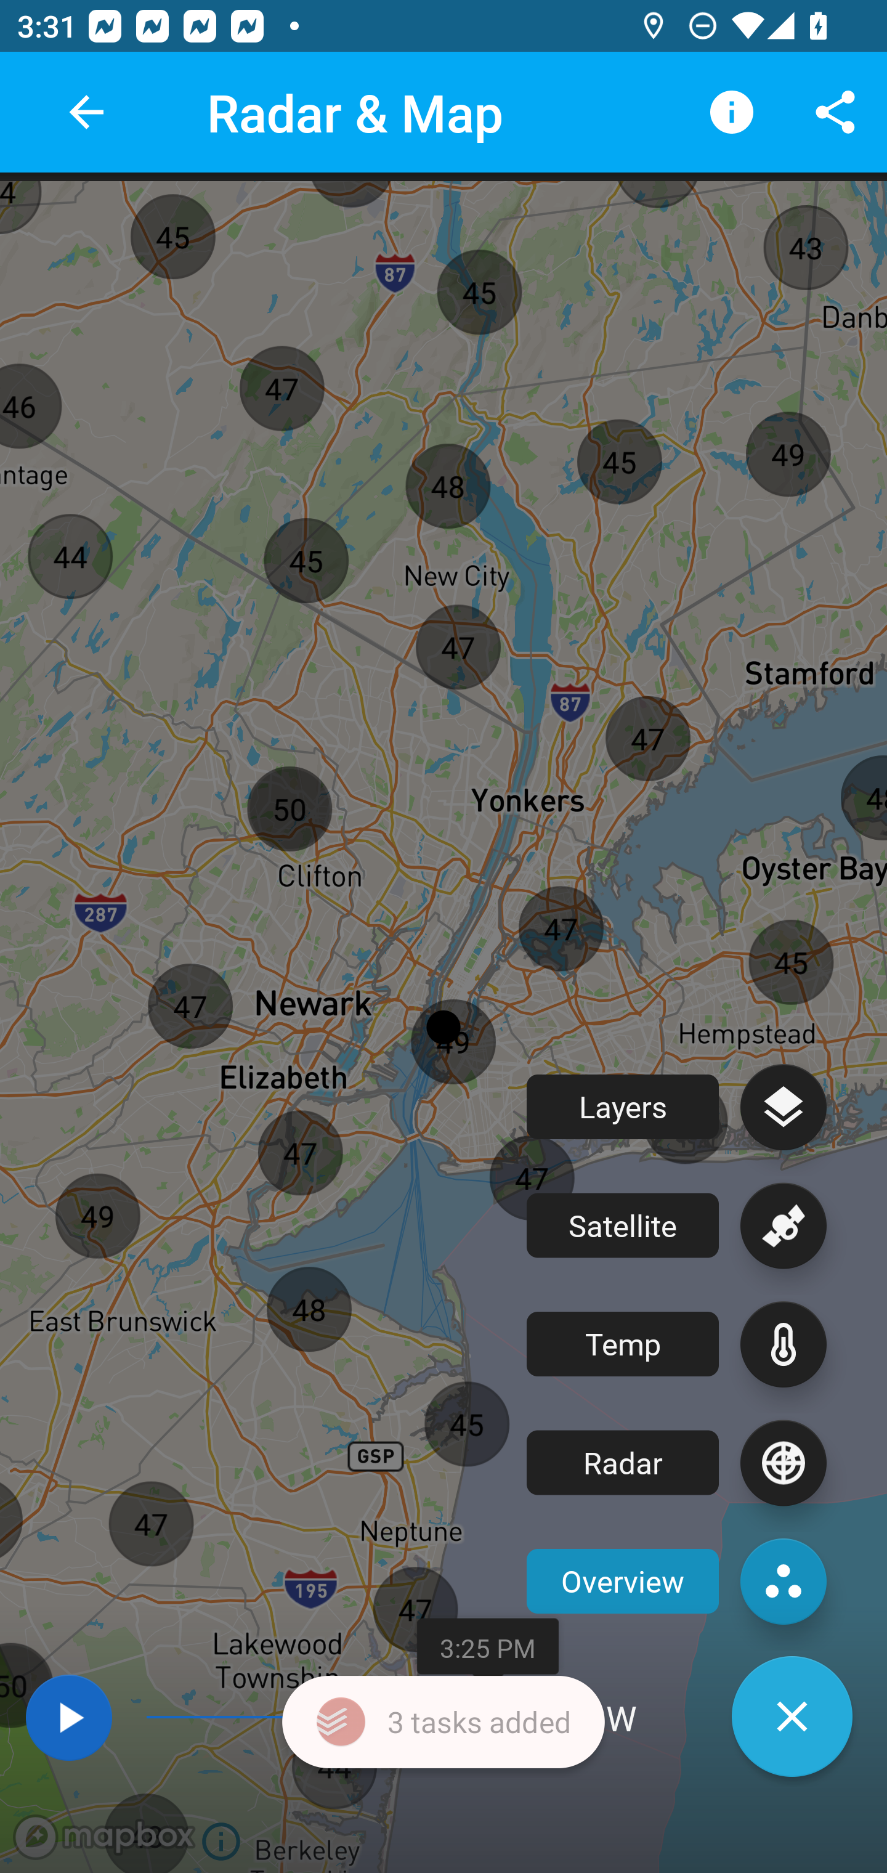  What do you see at coordinates (792, 1717) in the screenshot?
I see `Close layers menu.` at bounding box center [792, 1717].